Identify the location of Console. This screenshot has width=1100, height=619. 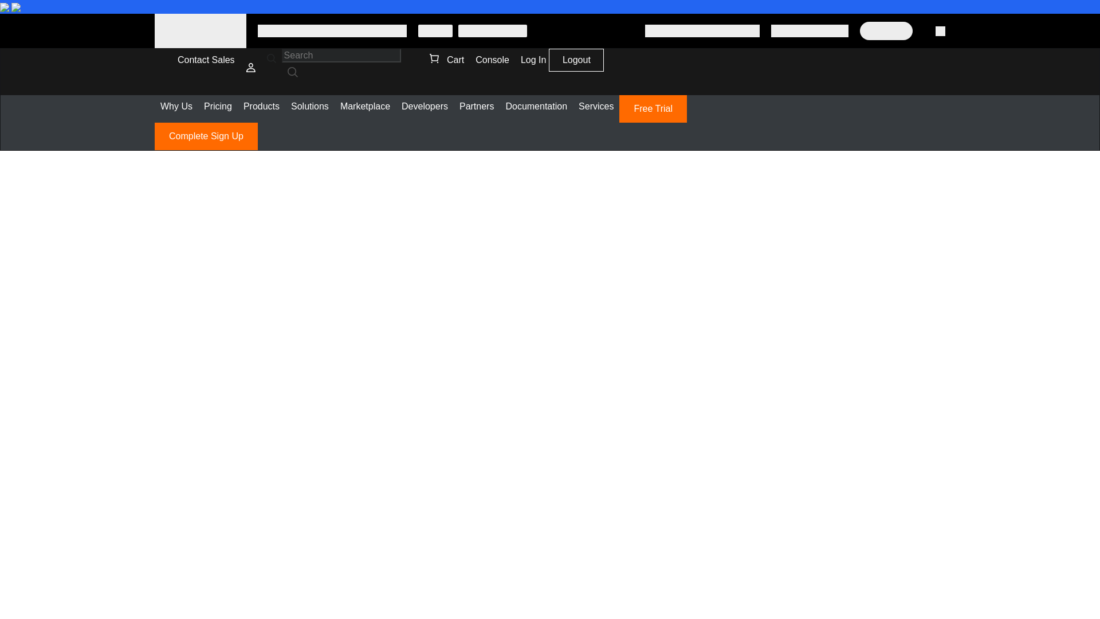
(492, 60).